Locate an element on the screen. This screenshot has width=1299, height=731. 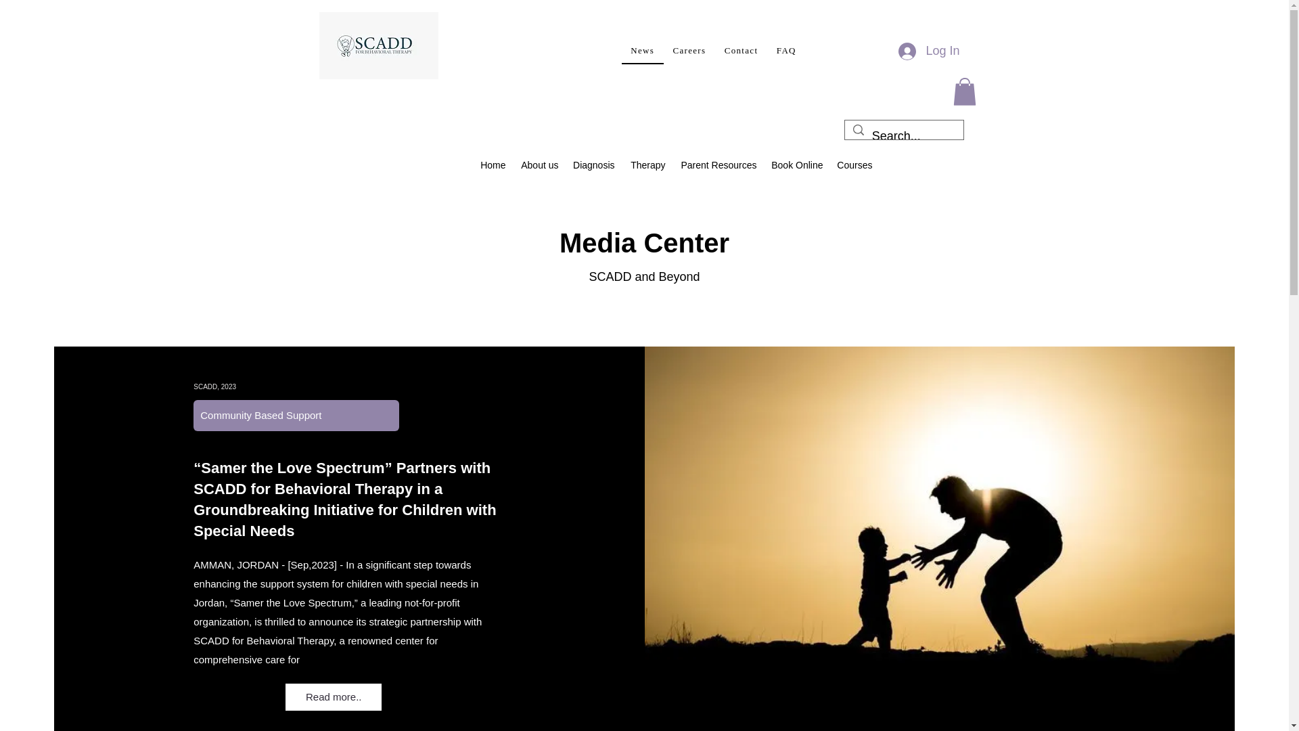
About us is located at coordinates (539, 165).